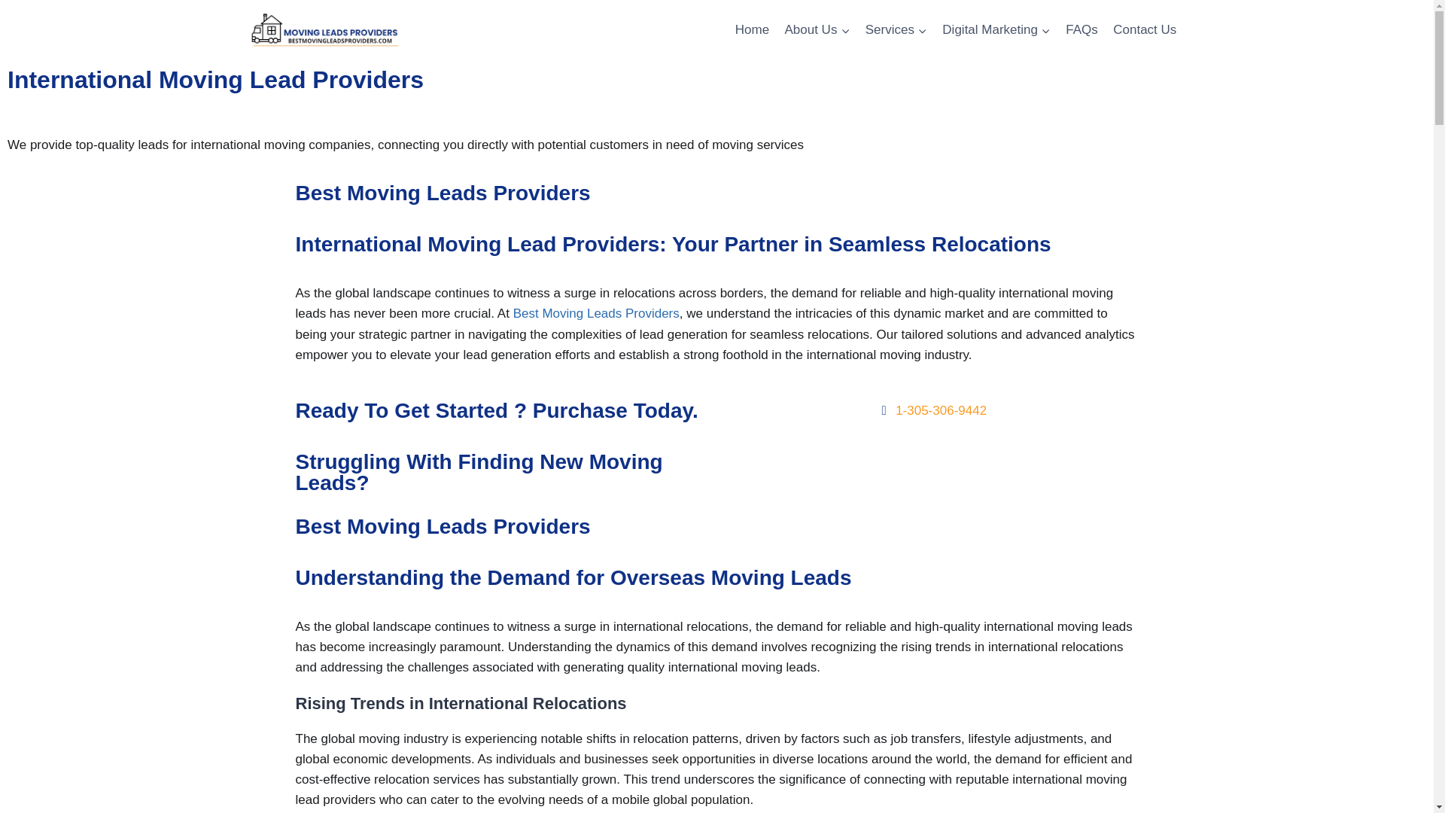 This screenshot has height=813, width=1445. What do you see at coordinates (596, 313) in the screenshot?
I see `Best Moving Leads Providers` at bounding box center [596, 313].